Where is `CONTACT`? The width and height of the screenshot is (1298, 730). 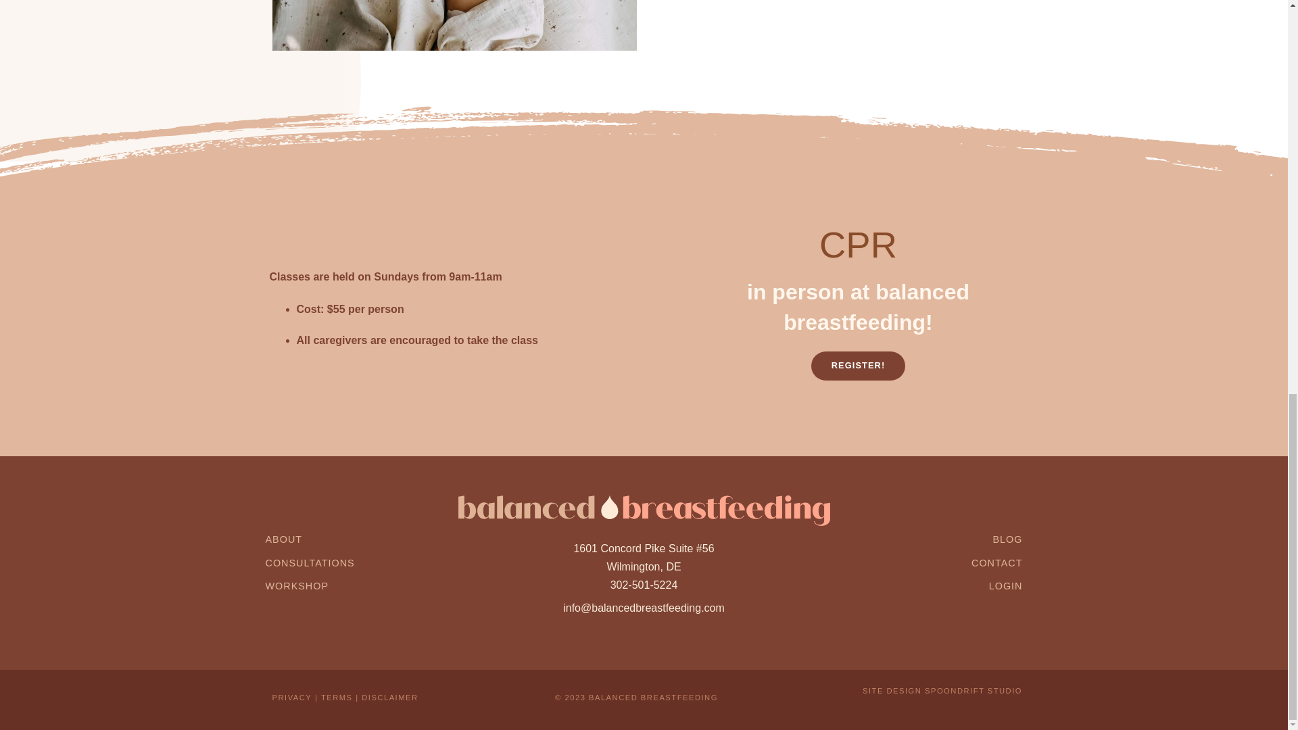 CONTACT is located at coordinates (996, 563).